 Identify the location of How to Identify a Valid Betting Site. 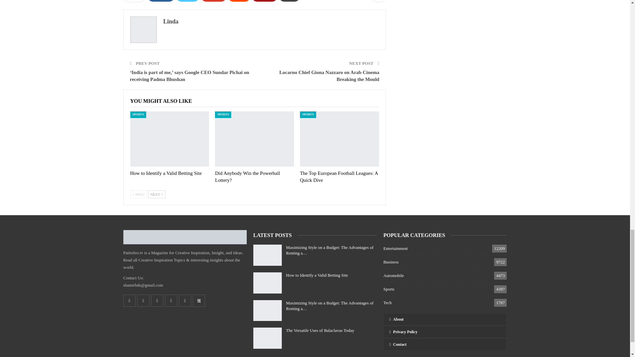
(166, 173).